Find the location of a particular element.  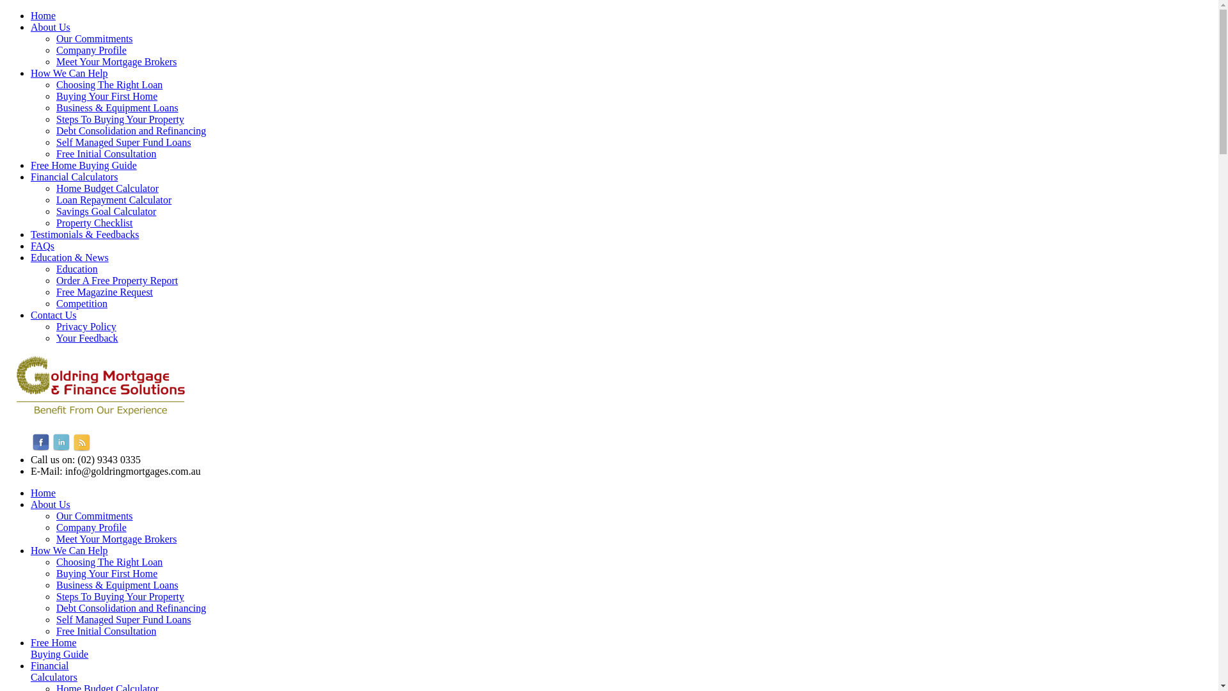

Loan Repayment Calculator is located at coordinates (634, 200).